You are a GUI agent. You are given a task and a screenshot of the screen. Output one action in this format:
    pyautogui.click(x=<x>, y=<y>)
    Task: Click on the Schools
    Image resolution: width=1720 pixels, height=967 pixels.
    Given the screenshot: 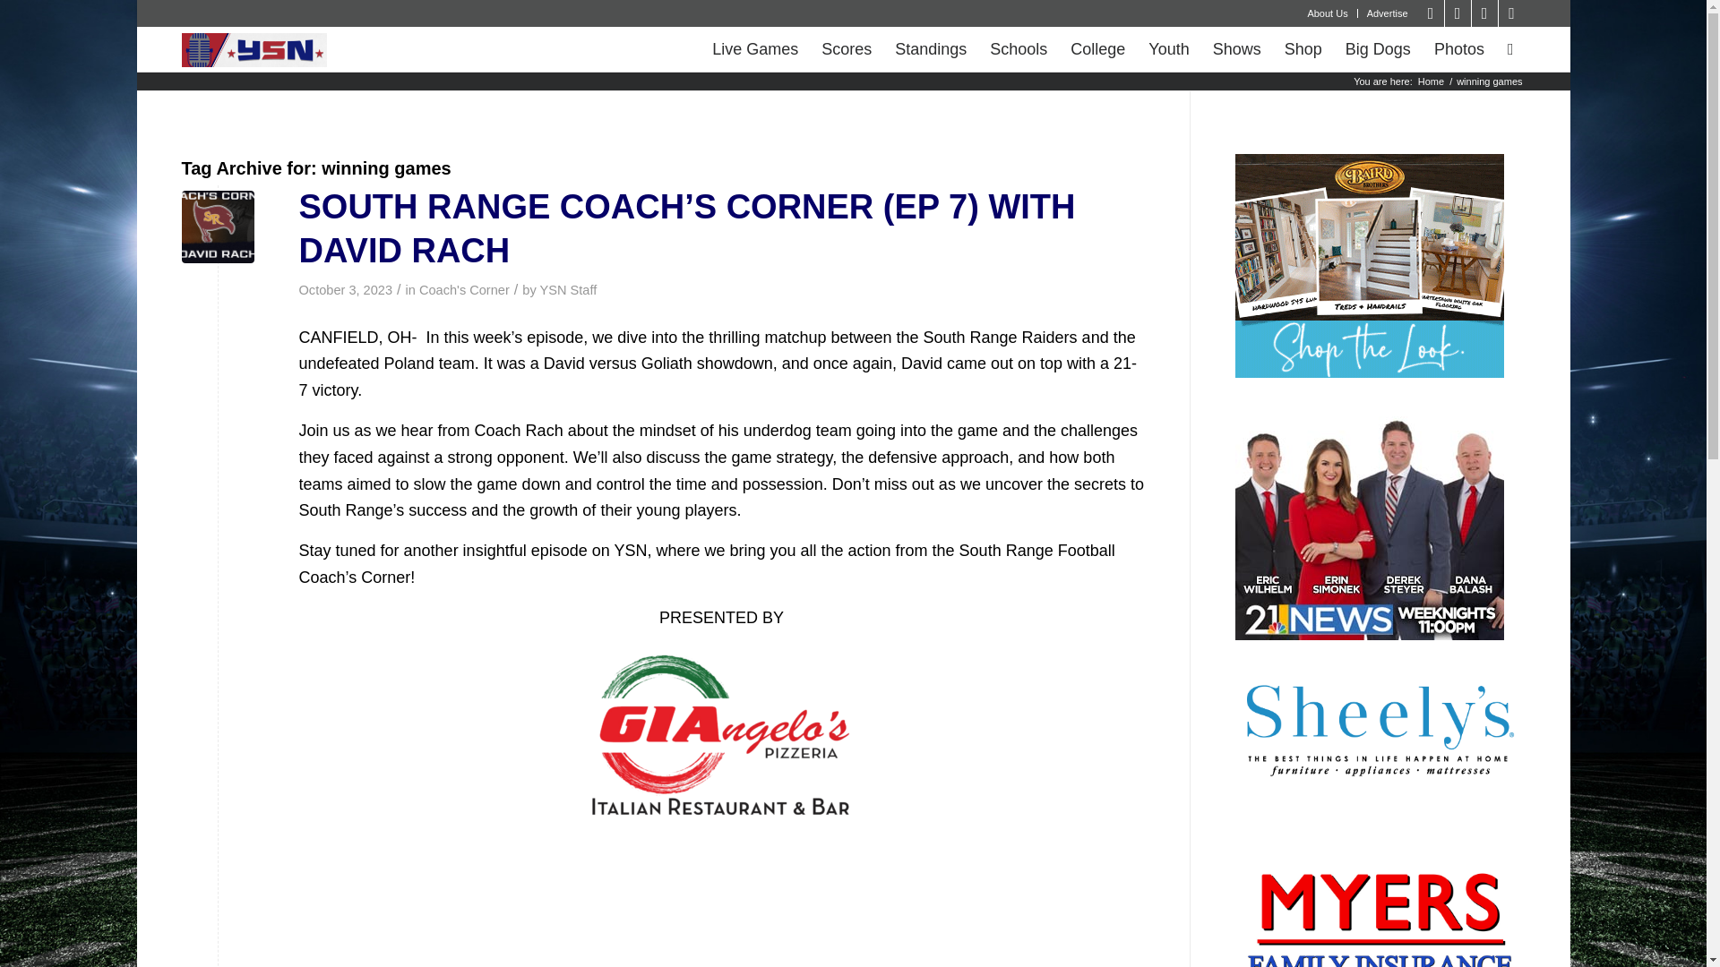 What is the action you would take?
    pyautogui.click(x=1019, y=48)
    